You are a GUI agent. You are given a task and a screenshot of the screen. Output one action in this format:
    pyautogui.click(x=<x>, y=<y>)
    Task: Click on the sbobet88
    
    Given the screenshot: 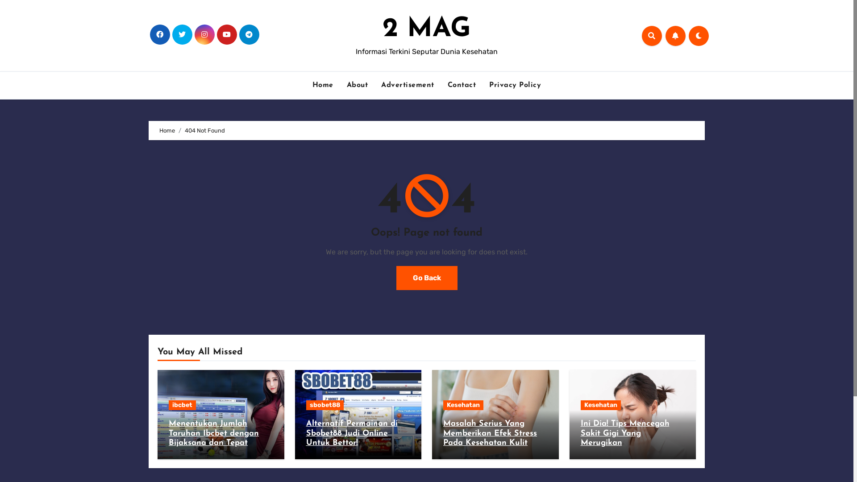 What is the action you would take?
    pyautogui.click(x=325, y=405)
    